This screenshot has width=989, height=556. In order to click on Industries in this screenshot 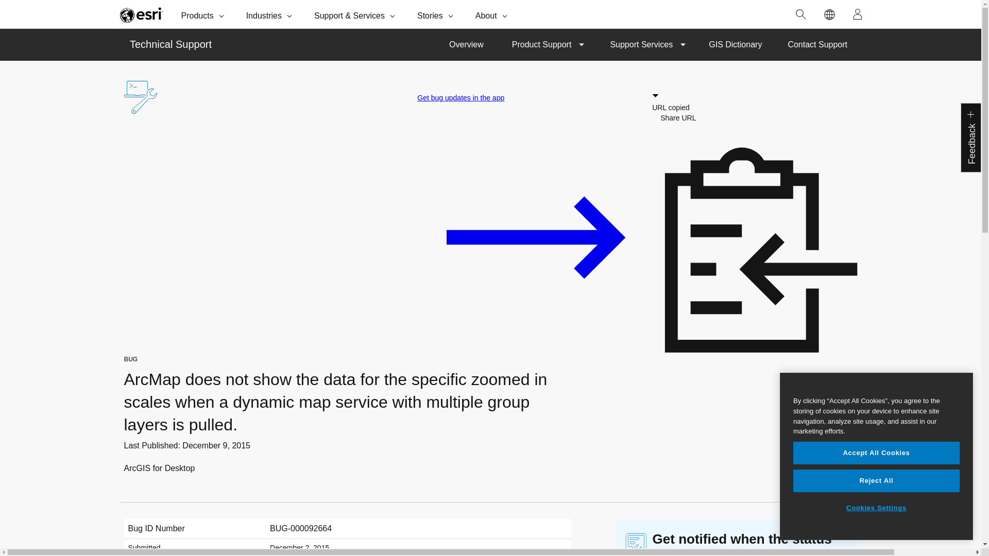, I will do `click(270, 14)`.